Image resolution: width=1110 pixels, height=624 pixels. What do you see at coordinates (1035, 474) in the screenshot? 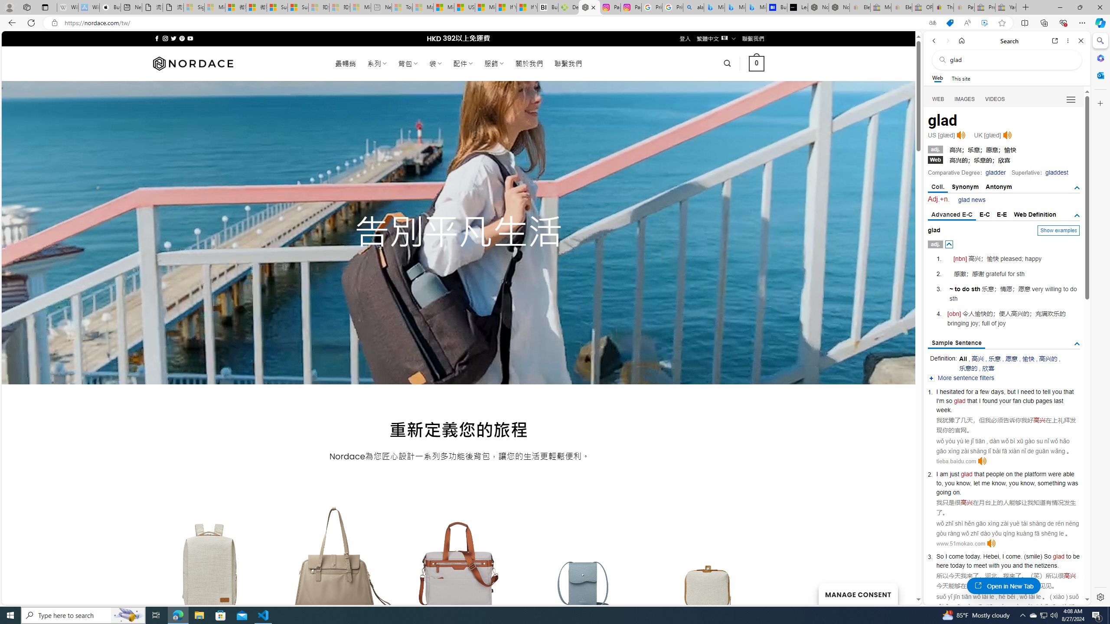
I see `platform` at bounding box center [1035, 474].